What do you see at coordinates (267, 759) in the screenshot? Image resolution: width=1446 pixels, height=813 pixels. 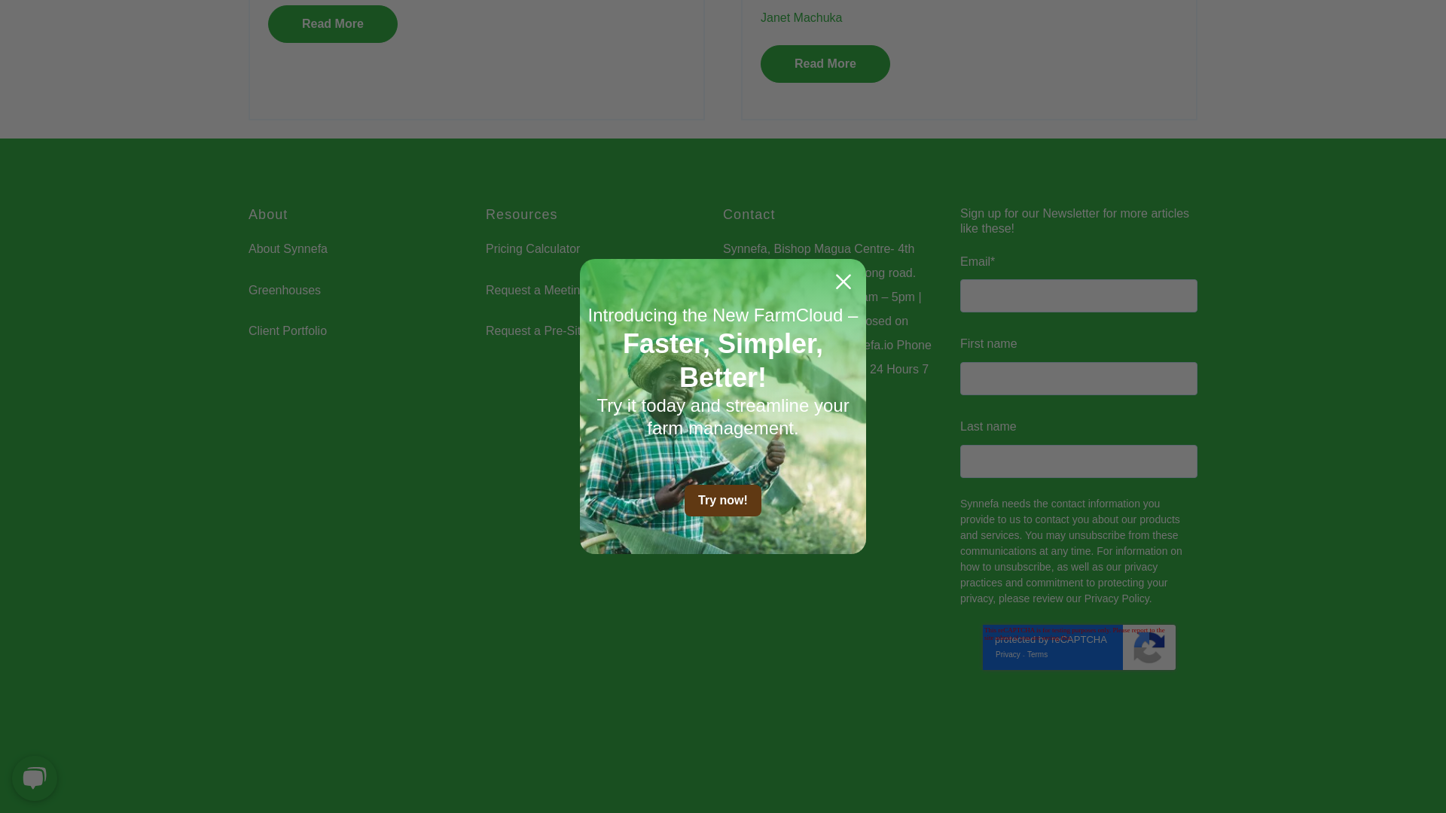 I see `Follow us on Facebook` at bounding box center [267, 759].